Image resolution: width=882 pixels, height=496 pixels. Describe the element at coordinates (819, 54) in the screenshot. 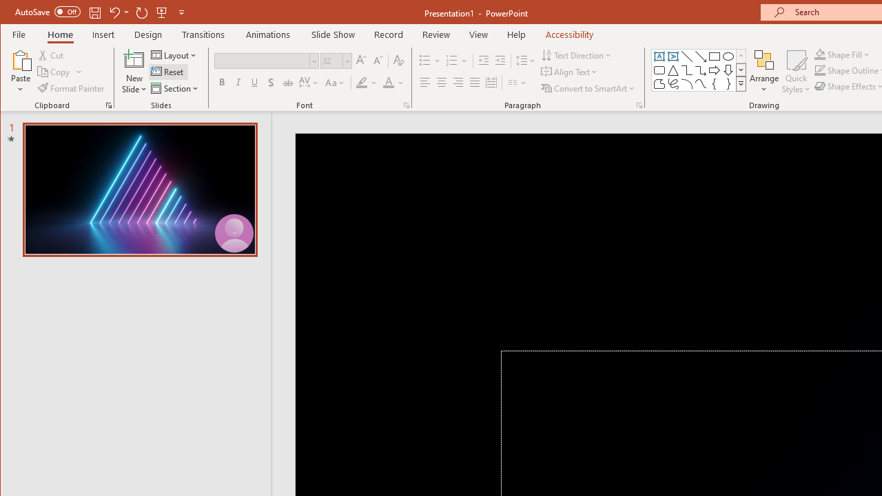

I see `Shape Fill Orange, Accent 2` at that location.